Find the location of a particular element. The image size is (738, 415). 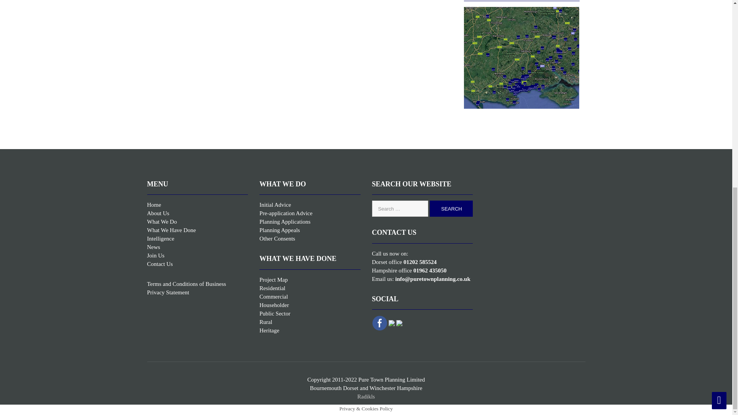

Intelligence is located at coordinates (161, 238).